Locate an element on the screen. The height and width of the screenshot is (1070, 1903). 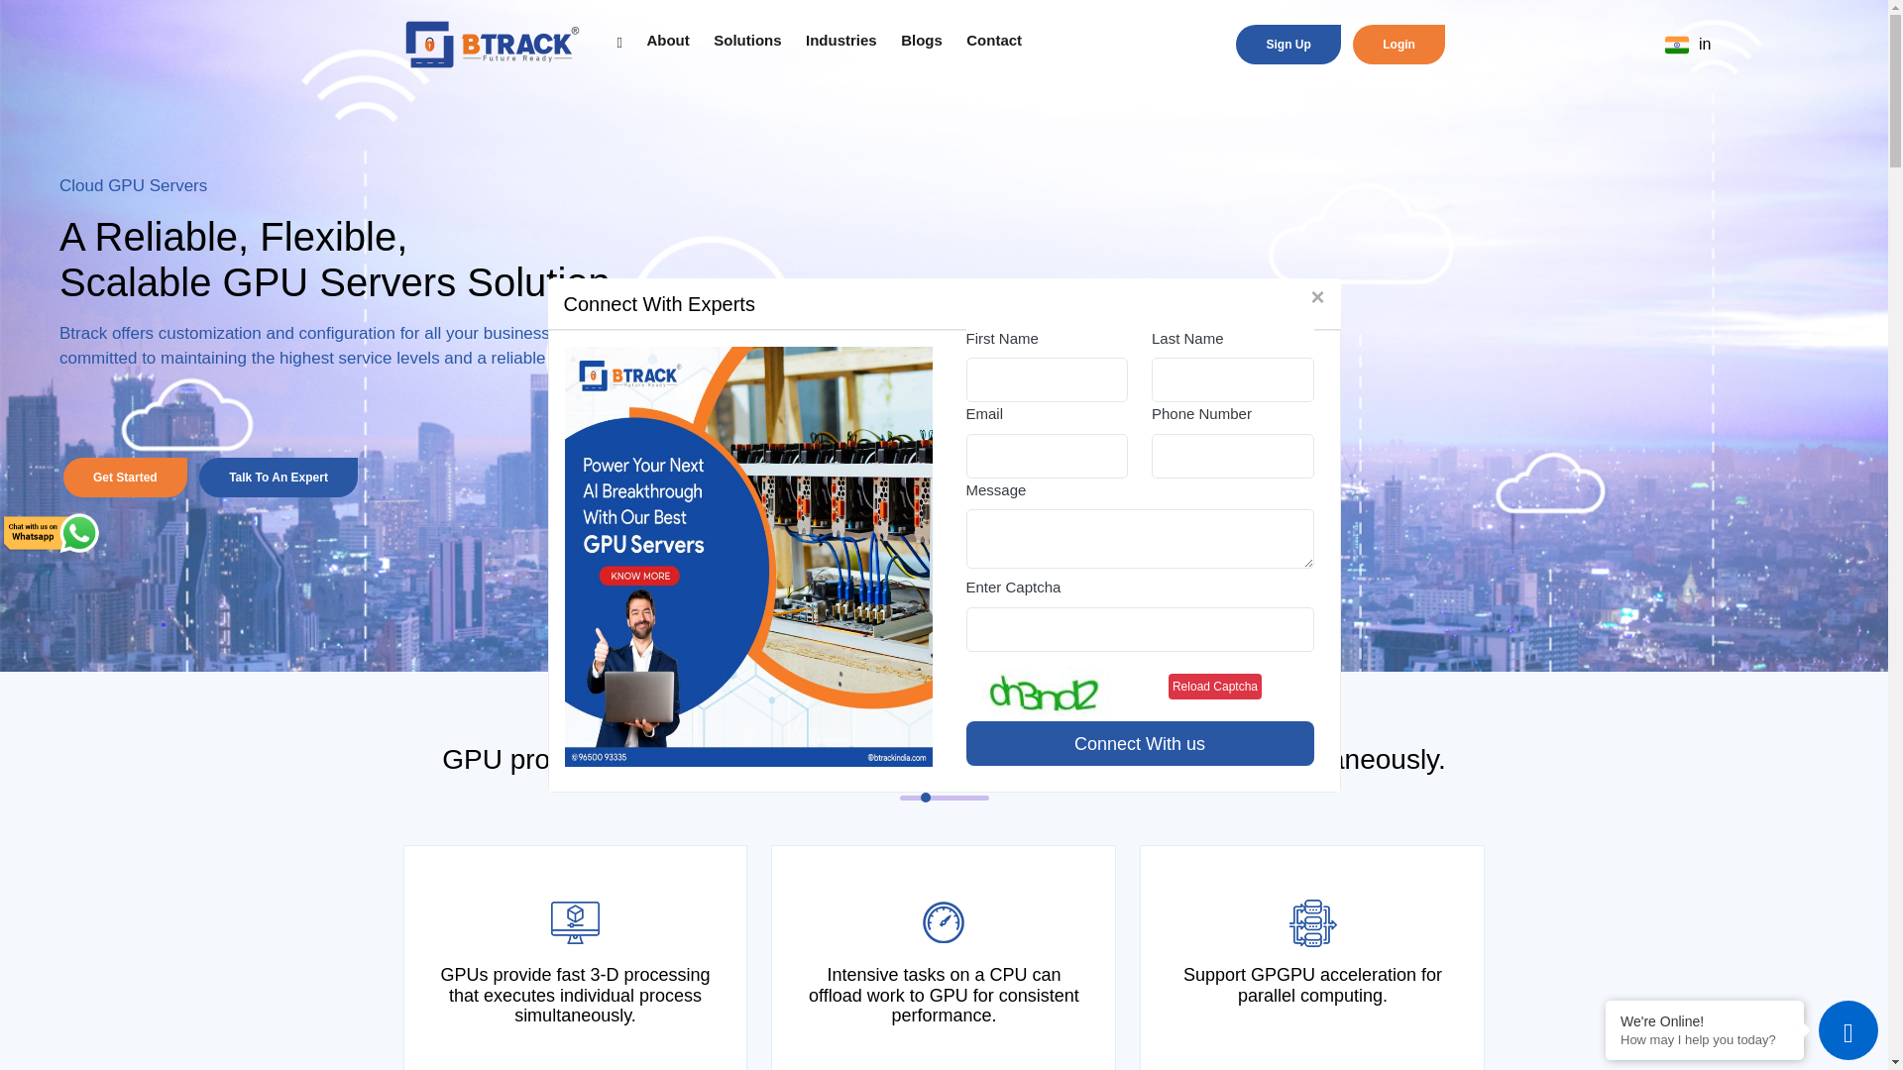
Login is located at coordinates (815, 42).